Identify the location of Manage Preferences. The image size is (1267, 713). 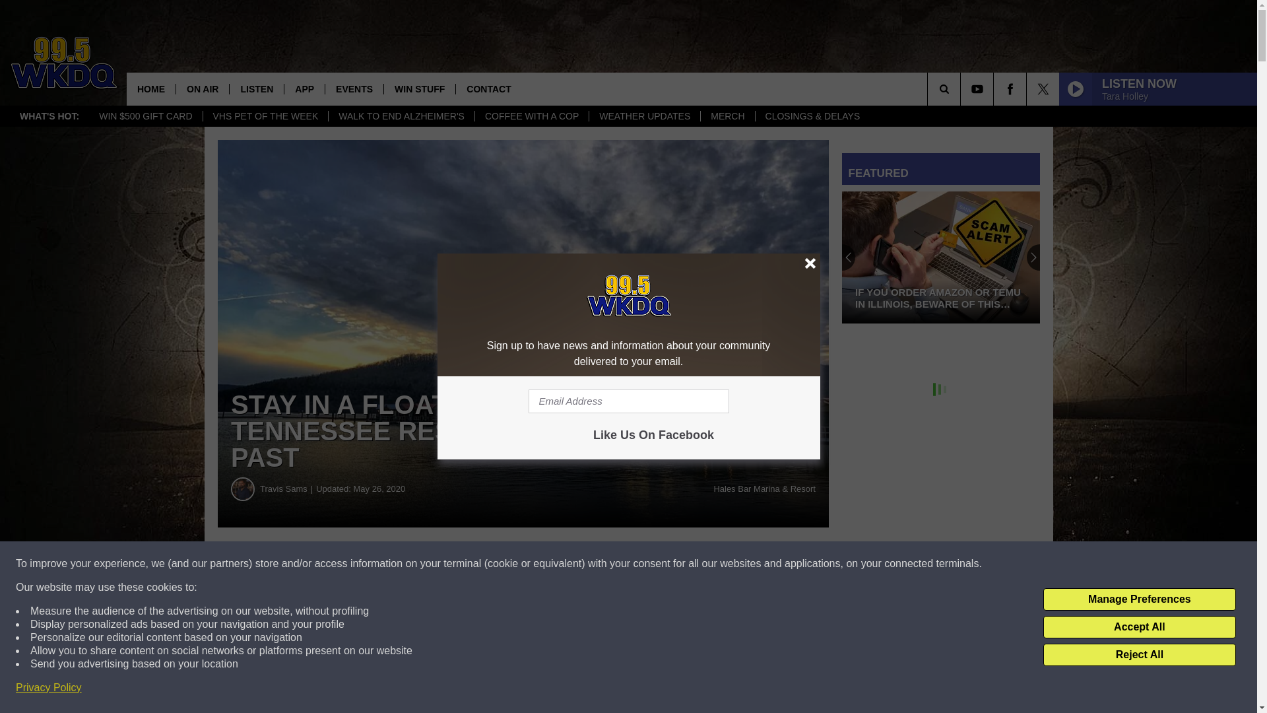
(1139, 599).